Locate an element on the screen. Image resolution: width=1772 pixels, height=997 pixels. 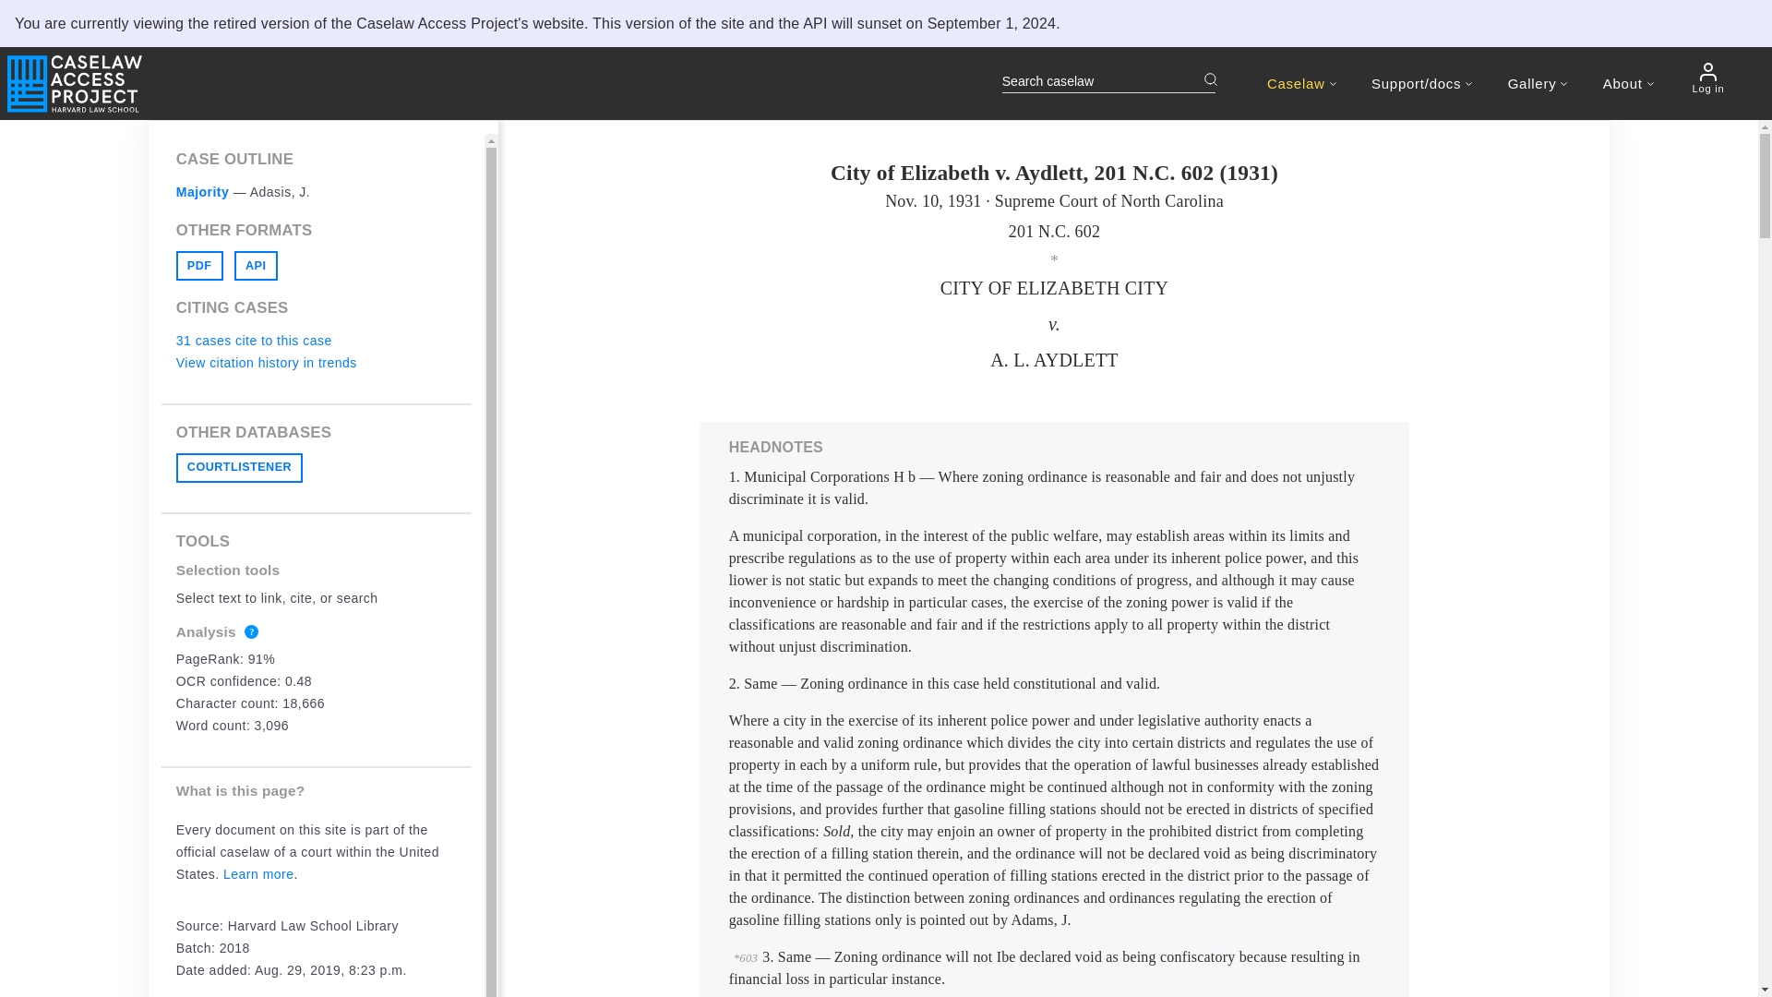
Log in is located at coordinates (1707, 78).